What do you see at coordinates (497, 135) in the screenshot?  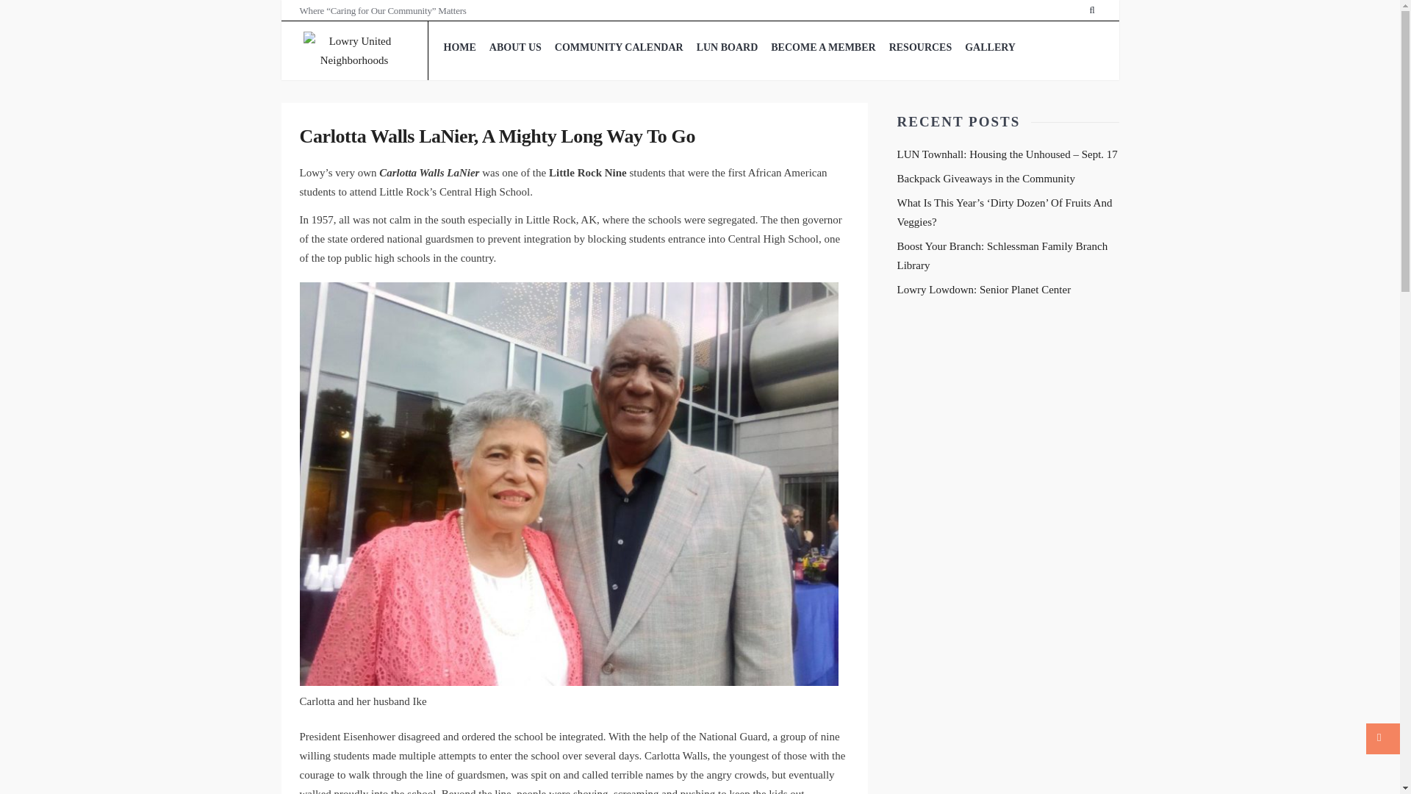 I see `Carlotta Walls LaNier, A Mighty Long Way To Go` at bounding box center [497, 135].